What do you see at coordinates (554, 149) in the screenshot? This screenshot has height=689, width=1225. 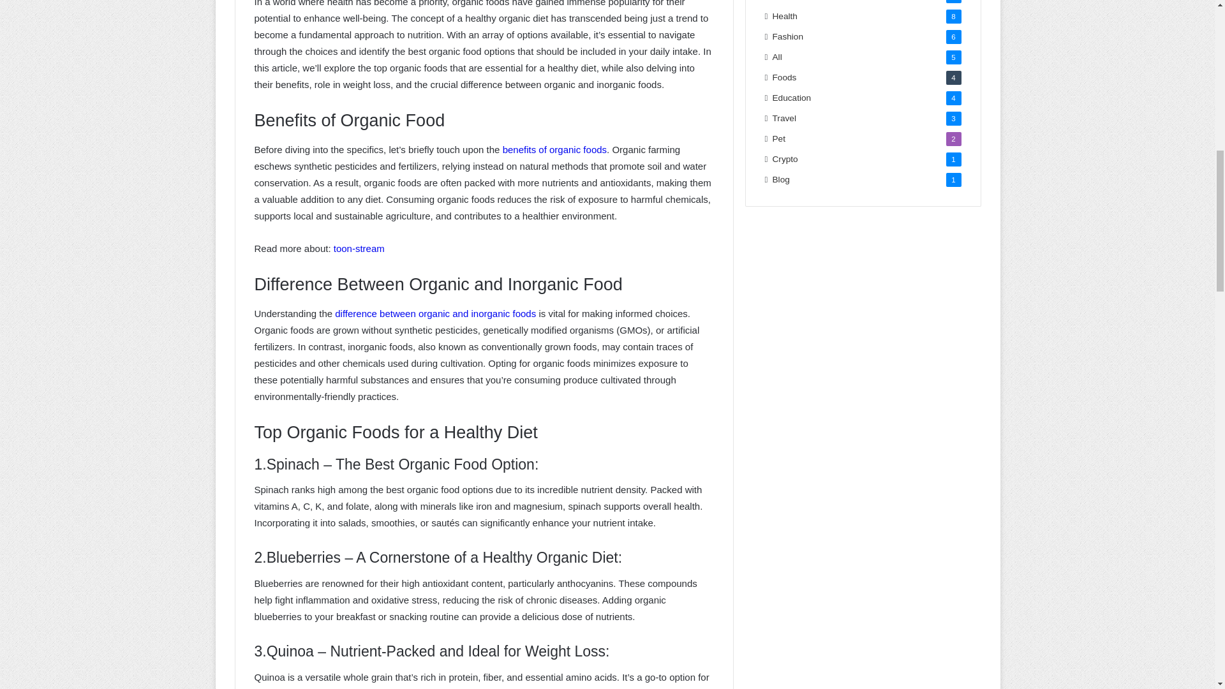 I see `benefits of organic foods` at bounding box center [554, 149].